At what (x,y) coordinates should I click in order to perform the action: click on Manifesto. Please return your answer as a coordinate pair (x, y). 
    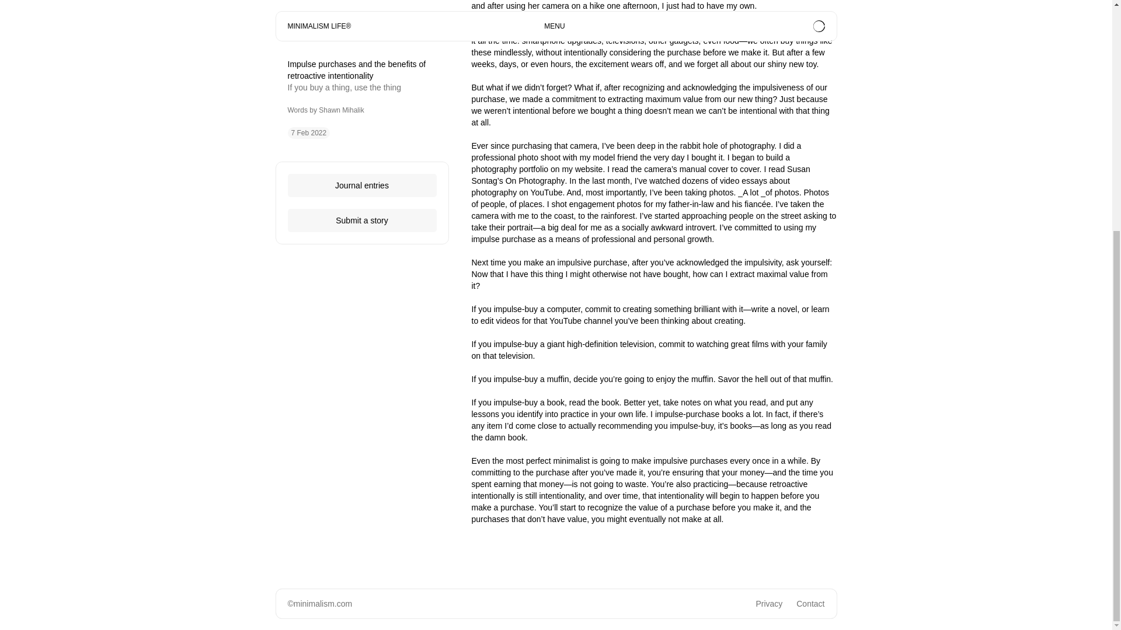
    Looking at the image, I should click on (708, 245).